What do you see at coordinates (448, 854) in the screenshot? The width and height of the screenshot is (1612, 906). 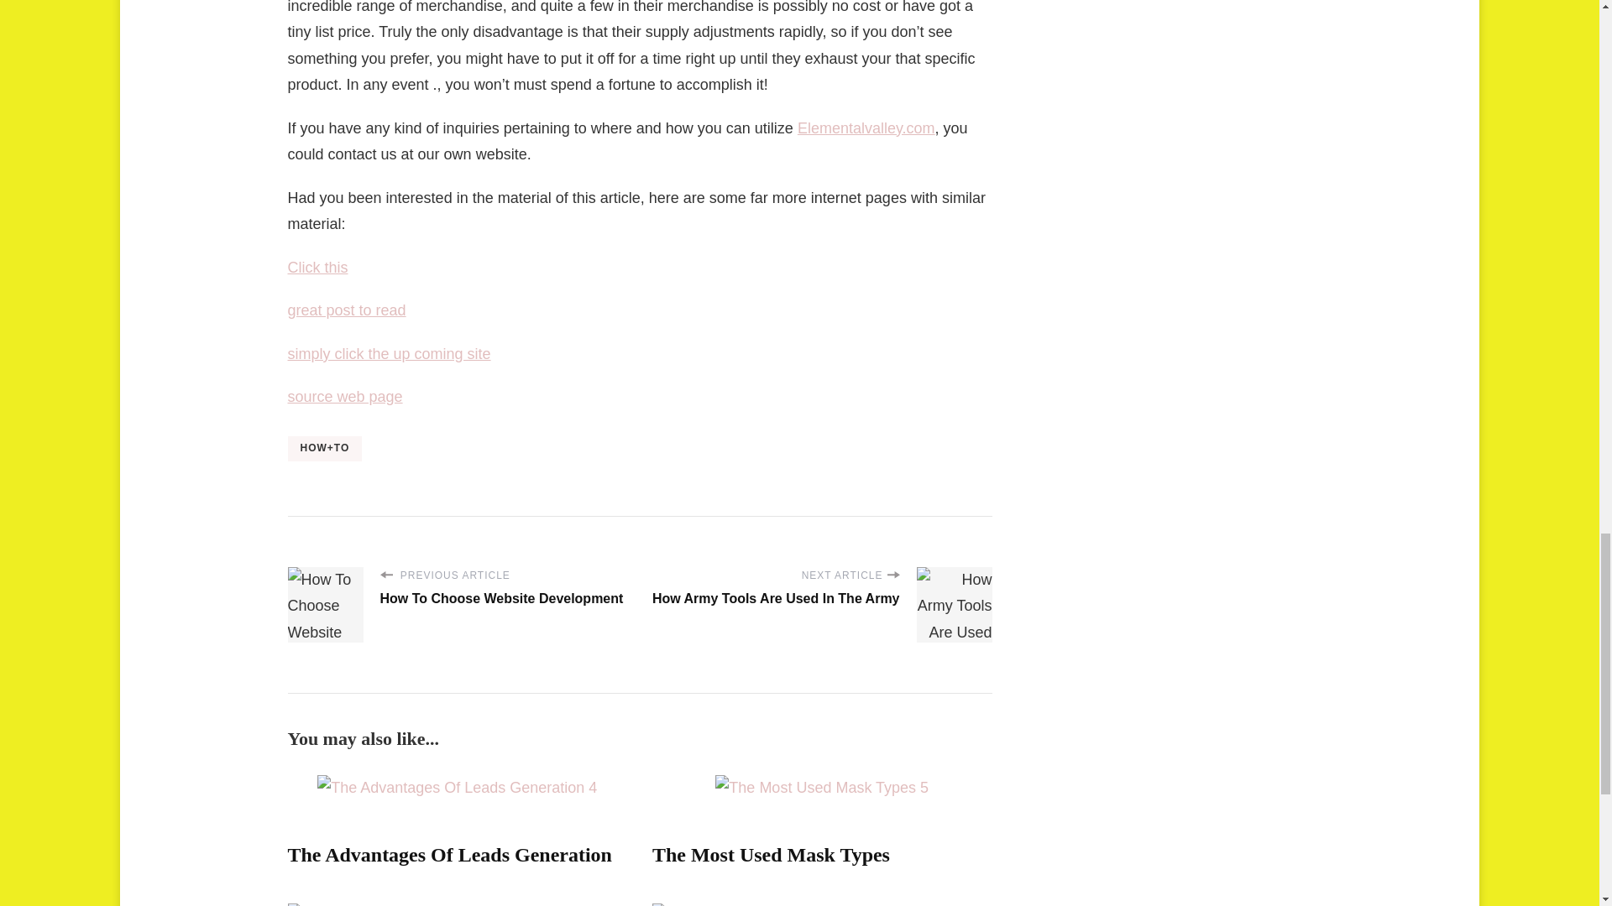 I see `The Advantages Of Leads Generation` at bounding box center [448, 854].